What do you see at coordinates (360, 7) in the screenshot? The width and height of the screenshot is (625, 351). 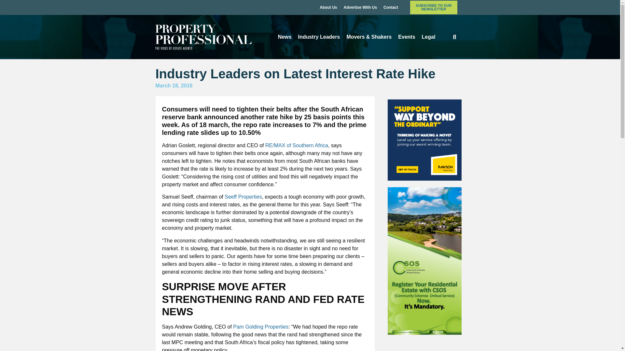 I see `Advertise With Us` at bounding box center [360, 7].